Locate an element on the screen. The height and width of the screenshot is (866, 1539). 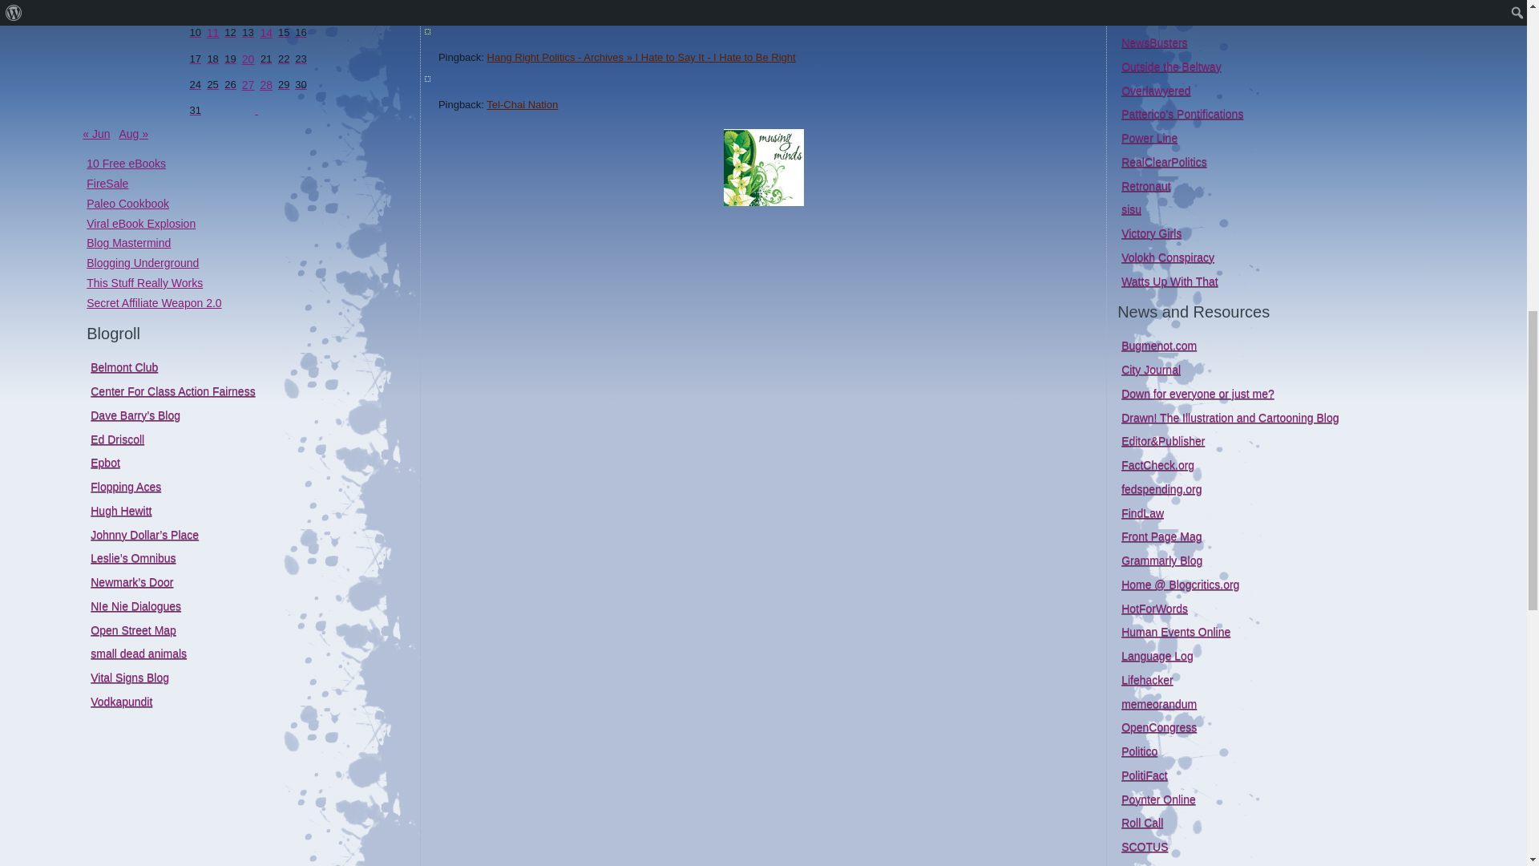
Ed Driscoll is located at coordinates (117, 439).